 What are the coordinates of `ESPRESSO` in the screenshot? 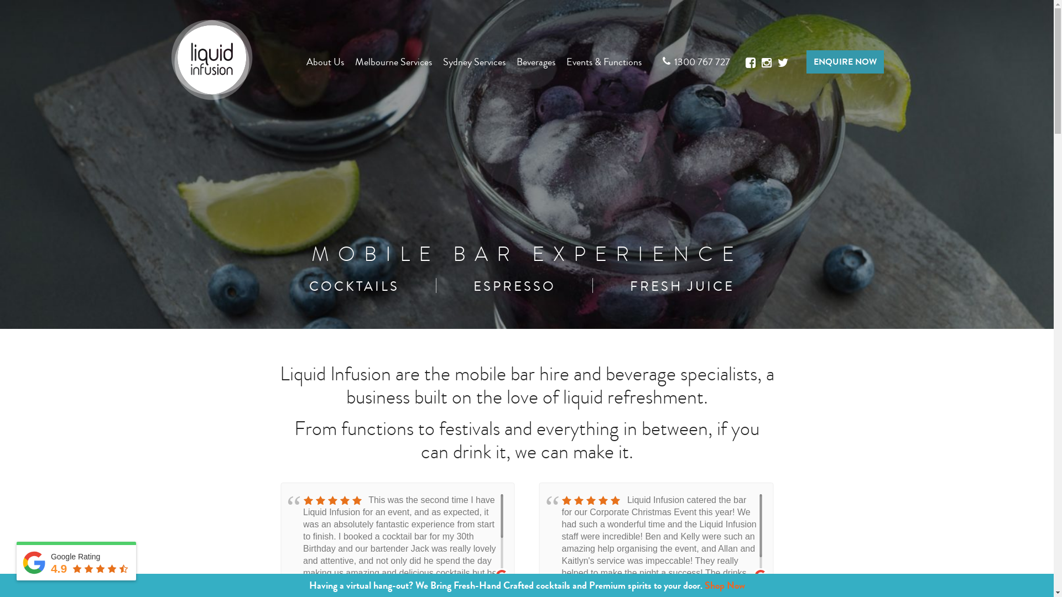 It's located at (514, 286).